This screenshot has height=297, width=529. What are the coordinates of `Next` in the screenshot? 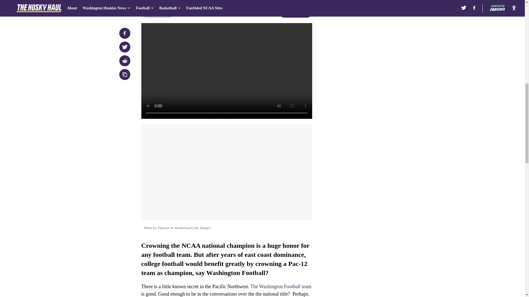 It's located at (295, 12).